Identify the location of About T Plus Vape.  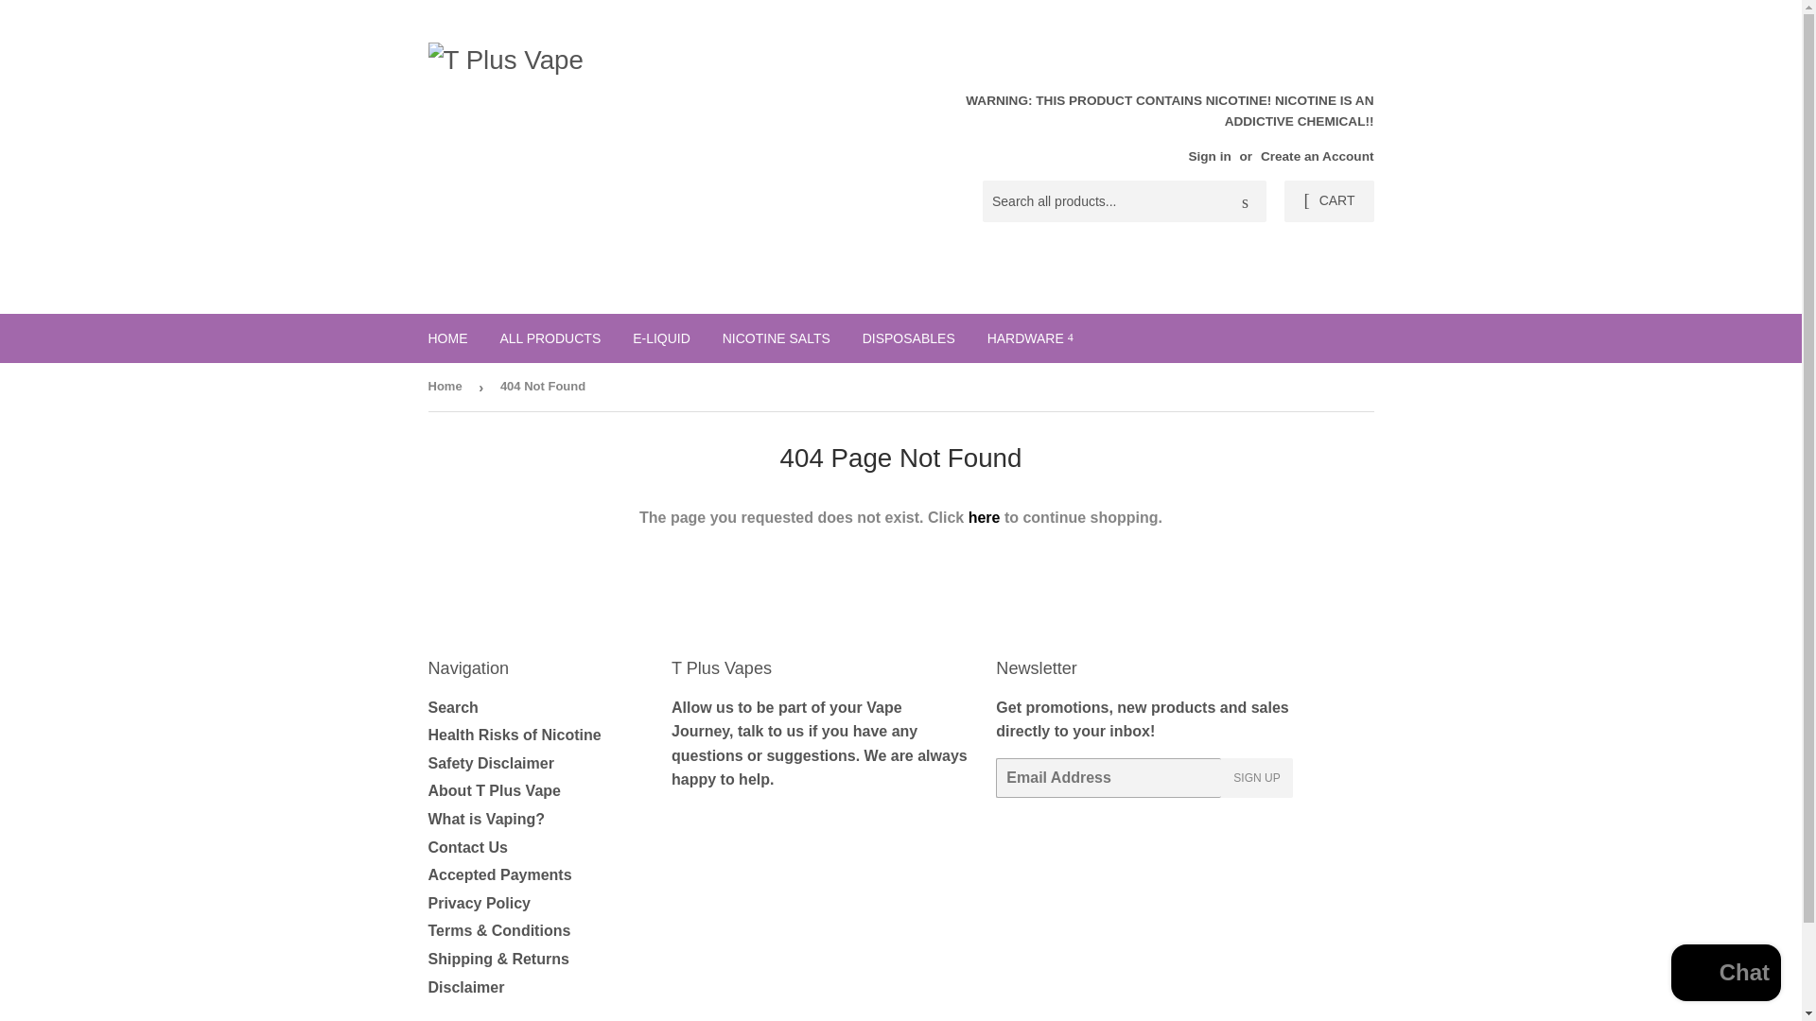
(493, 790).